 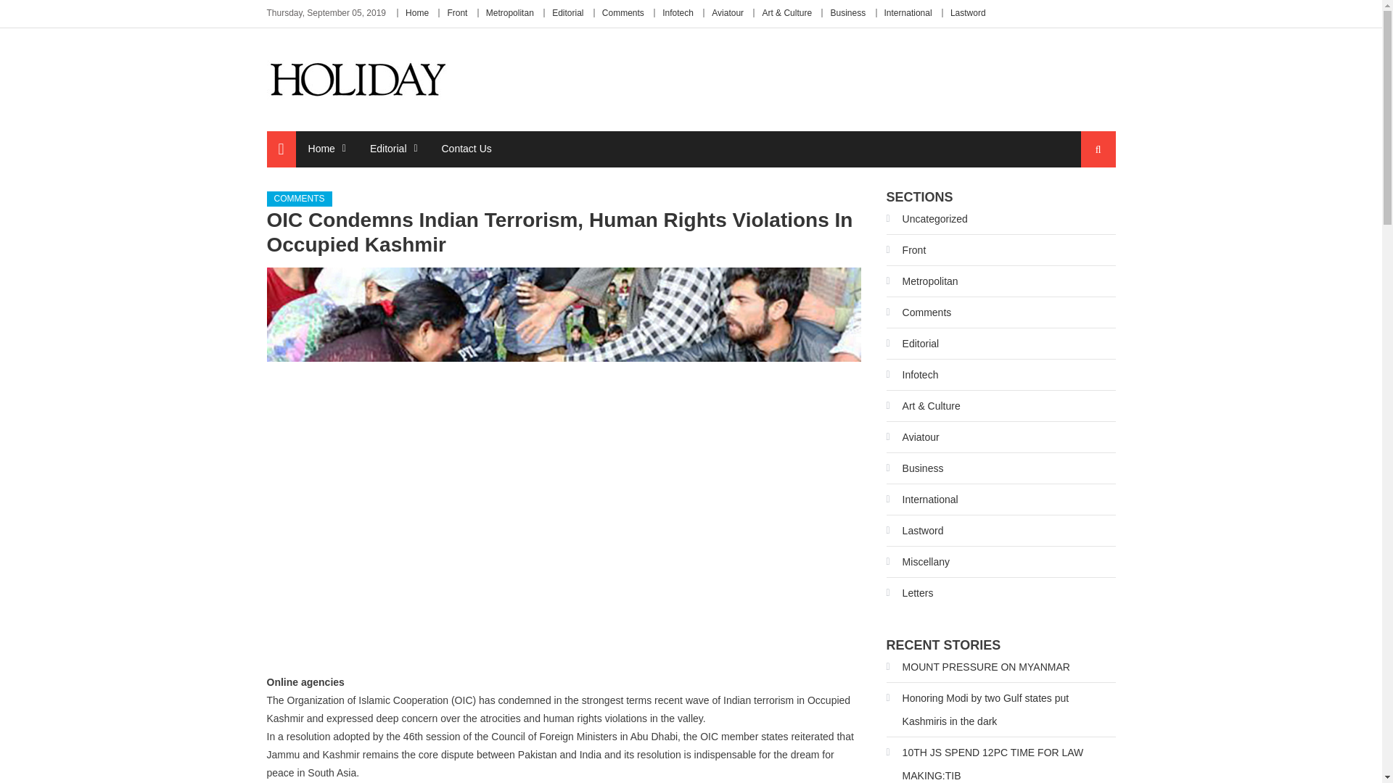 What do you see at coordinates (968, 12) in the screenshot?
I see `Lastword` at bounding box center [968, 12].